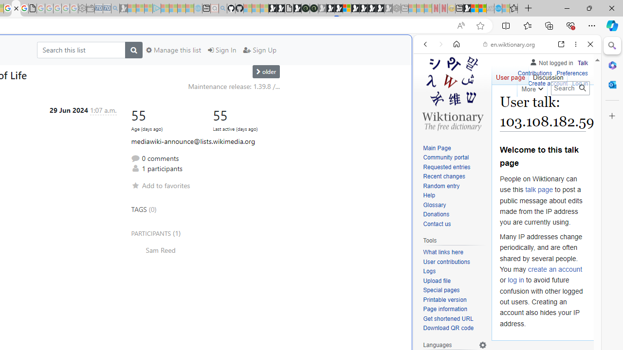  Describe the element at coordinates (347, 9) in the screenshot. I see `Sign in to your account` at that location.